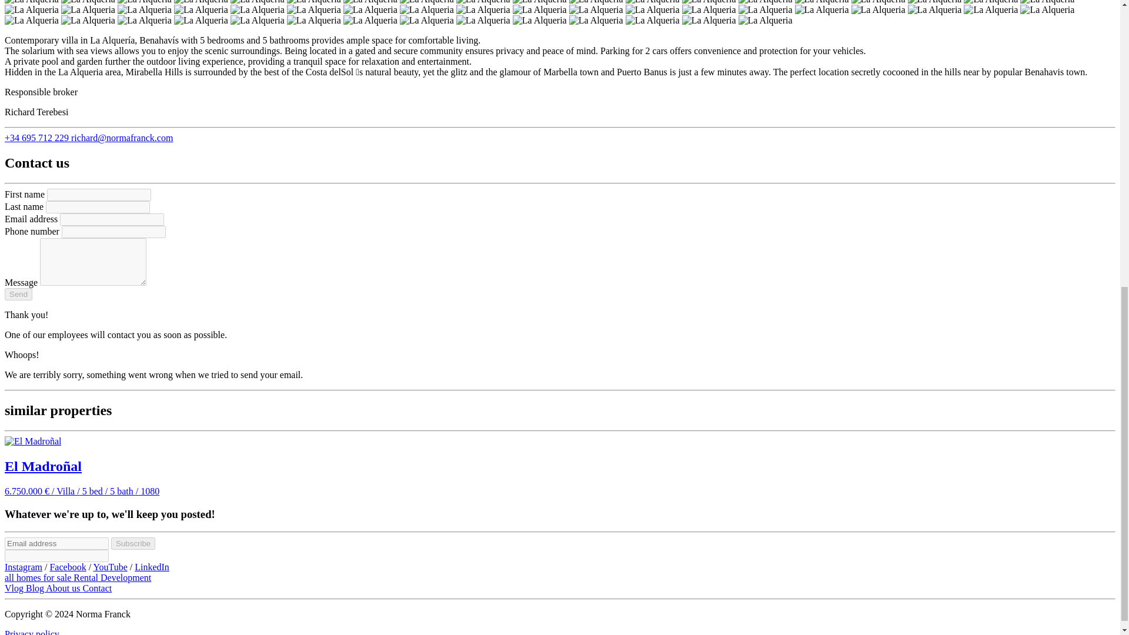  Describe the element at coordinates (152, 567) in the screenshot. I see `LinkedIn` at that location.